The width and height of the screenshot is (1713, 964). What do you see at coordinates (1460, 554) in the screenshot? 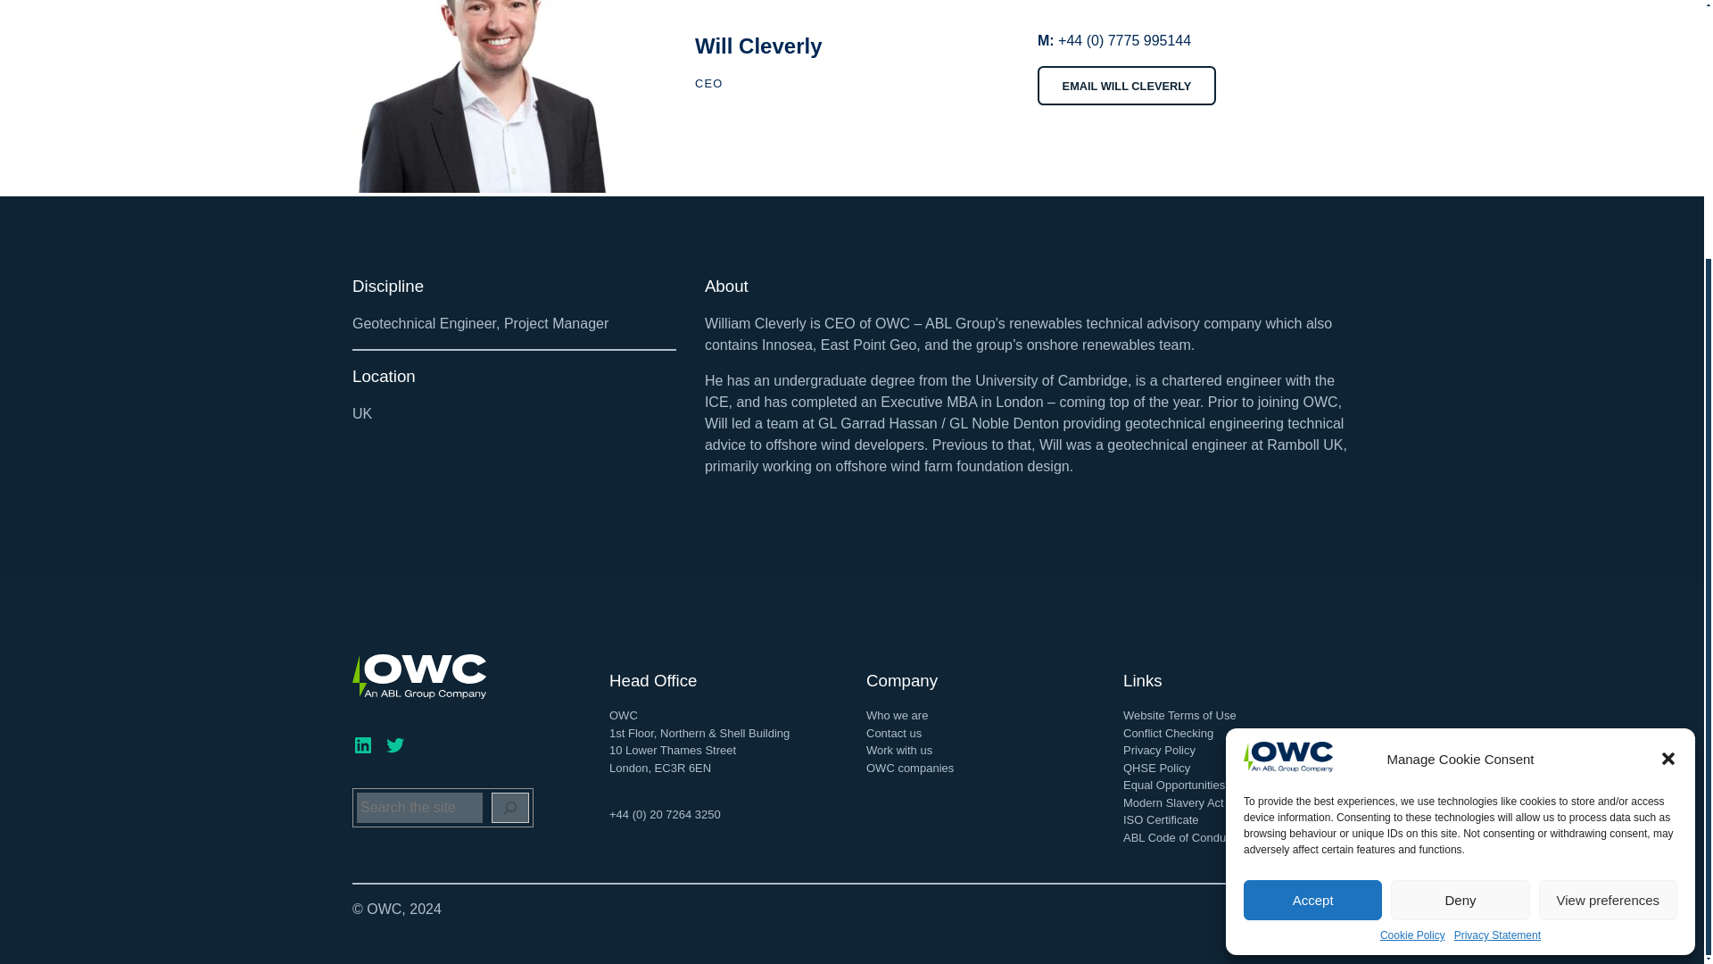
I see `Deny` at bounding box center [1460, 554].